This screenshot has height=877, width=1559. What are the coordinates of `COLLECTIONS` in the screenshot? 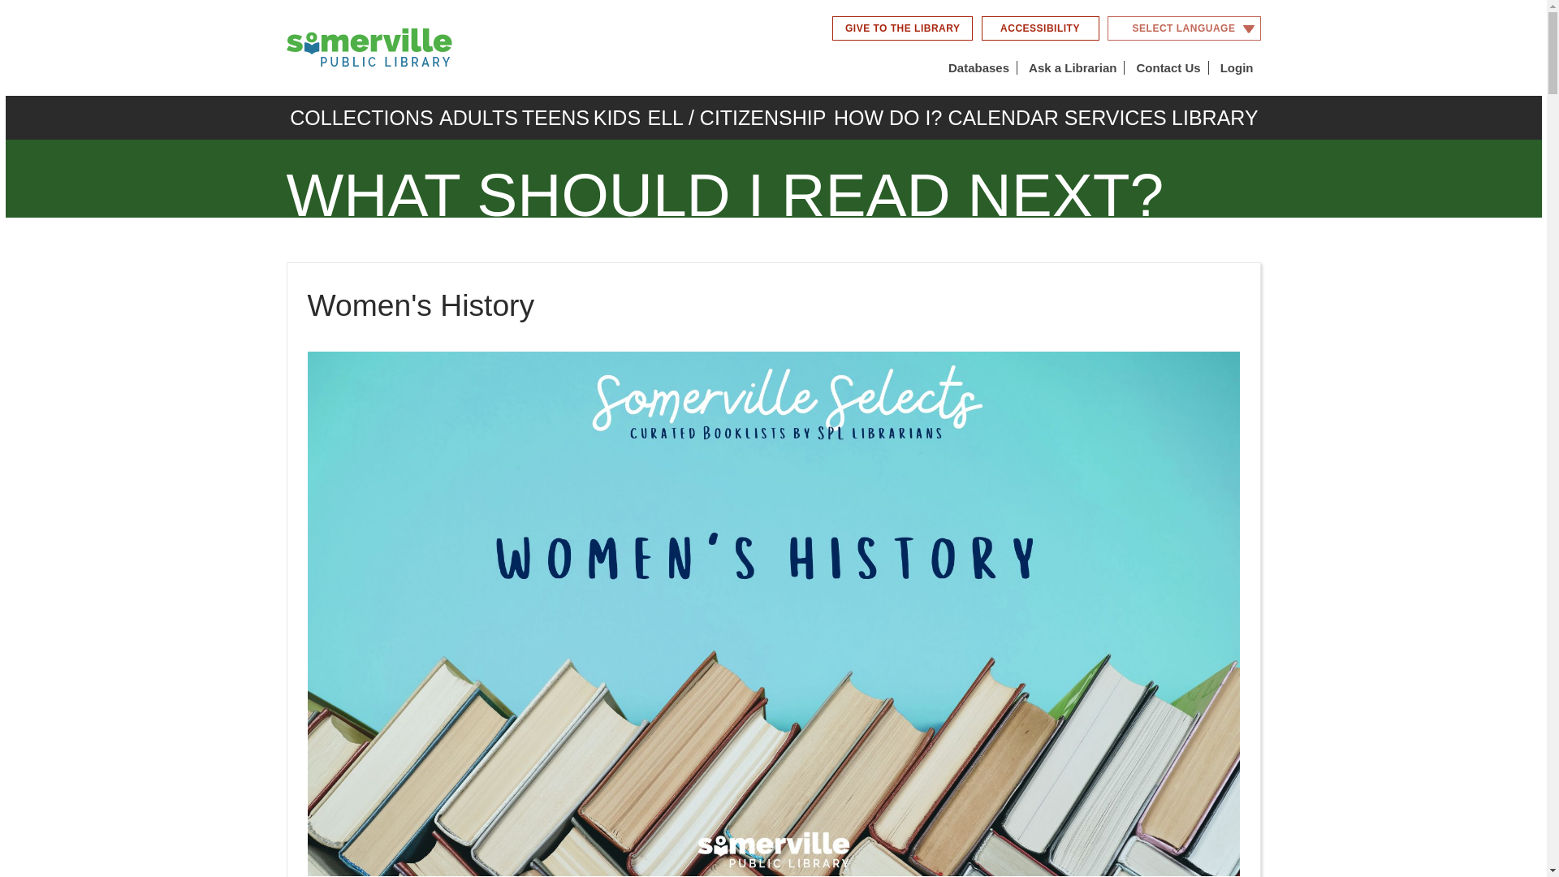 It's located at (361, 117).